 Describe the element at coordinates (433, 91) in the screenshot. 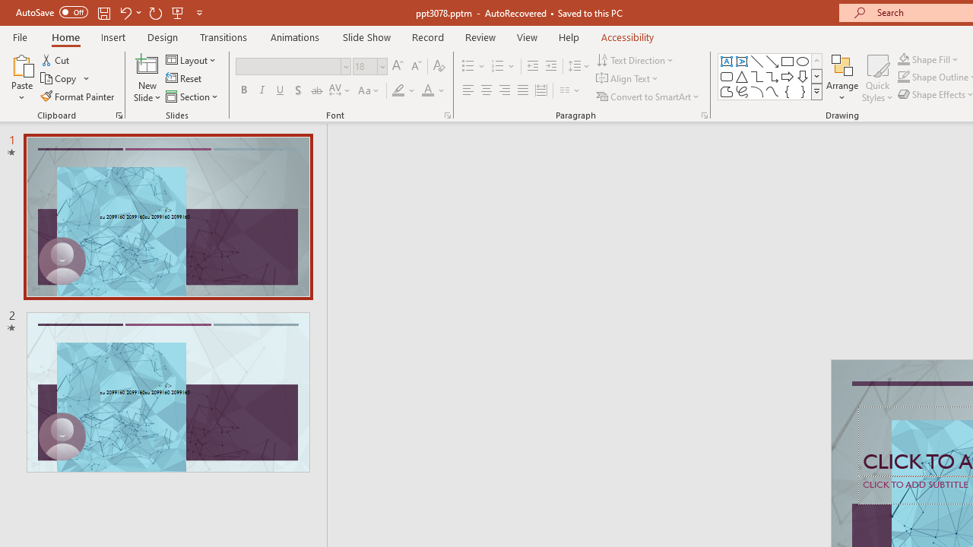

I see `Font Color` at that location.